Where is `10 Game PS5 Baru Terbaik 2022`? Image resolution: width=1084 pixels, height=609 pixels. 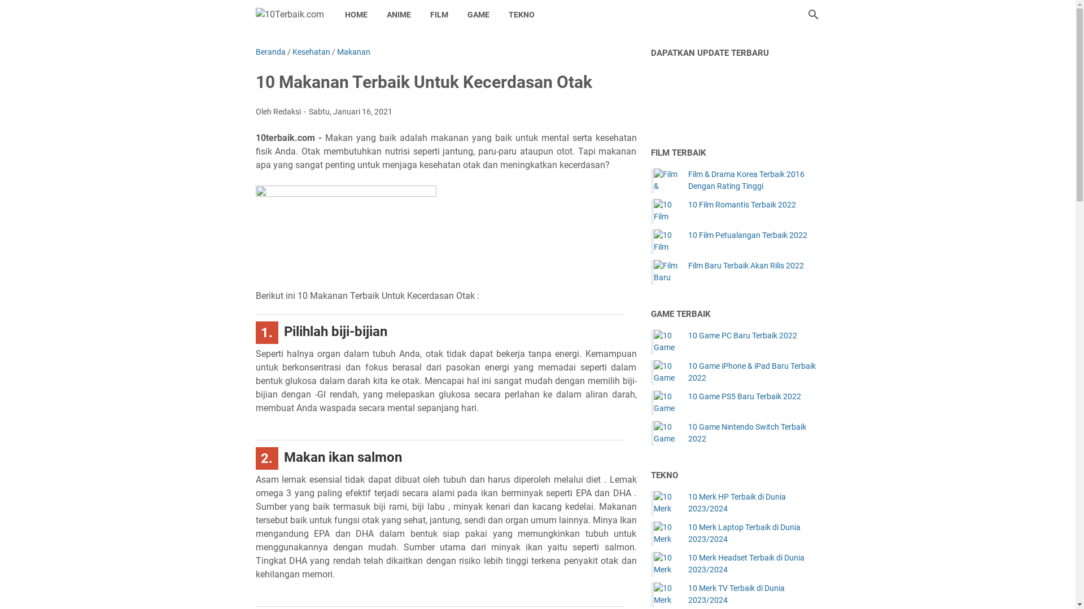
10 Game PS5 Baru Terbaik 2022 is located at coordinates (744, 397).